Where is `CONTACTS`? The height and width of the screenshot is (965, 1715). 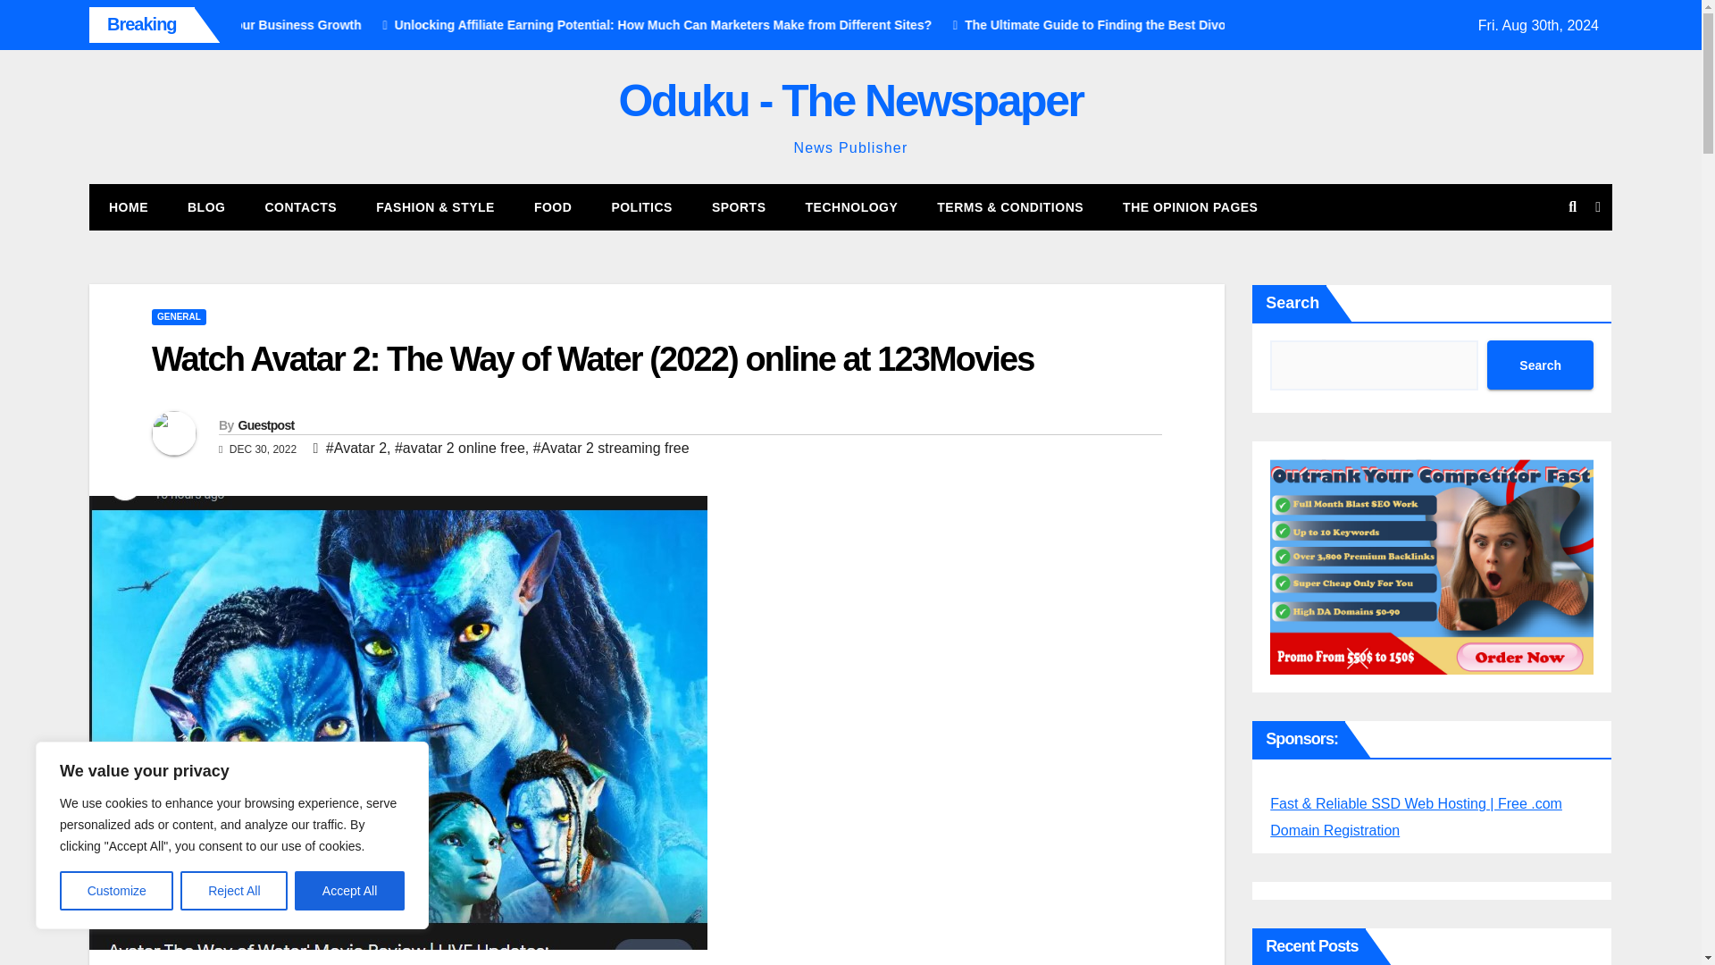 CONTACTS is located at coordinates (300, 207).